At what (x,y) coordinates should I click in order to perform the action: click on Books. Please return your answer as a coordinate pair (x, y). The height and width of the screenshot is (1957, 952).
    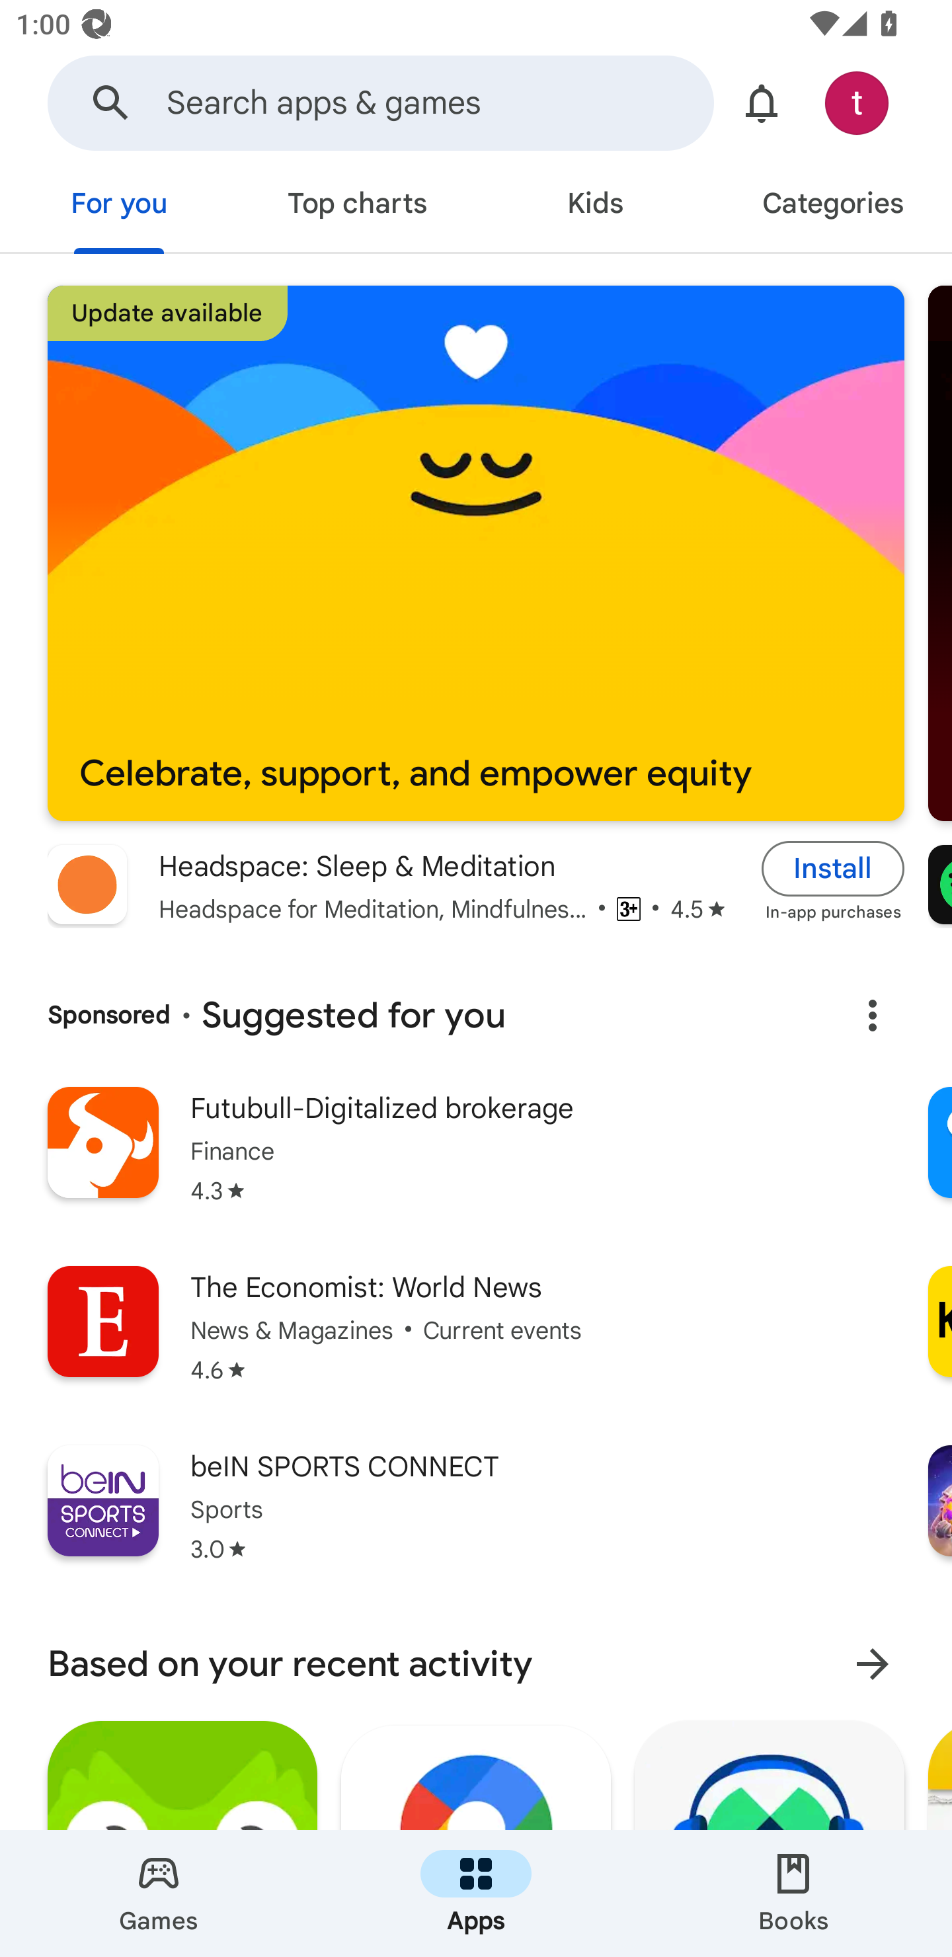
    Looking at the image, I should click on (793, 1894).